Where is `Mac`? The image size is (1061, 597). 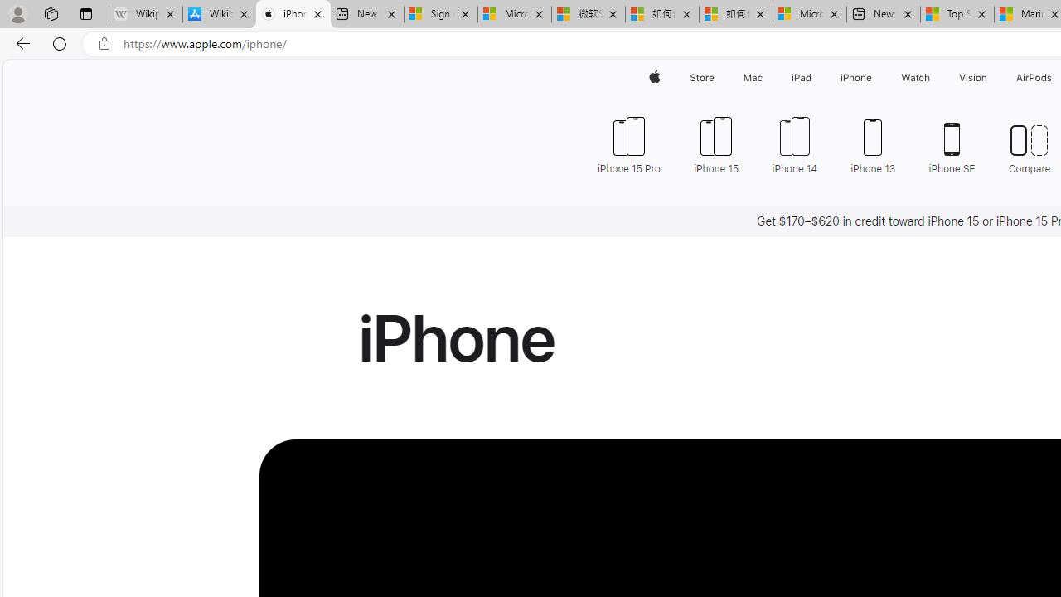 Mac is located at coordinates (753, 78).